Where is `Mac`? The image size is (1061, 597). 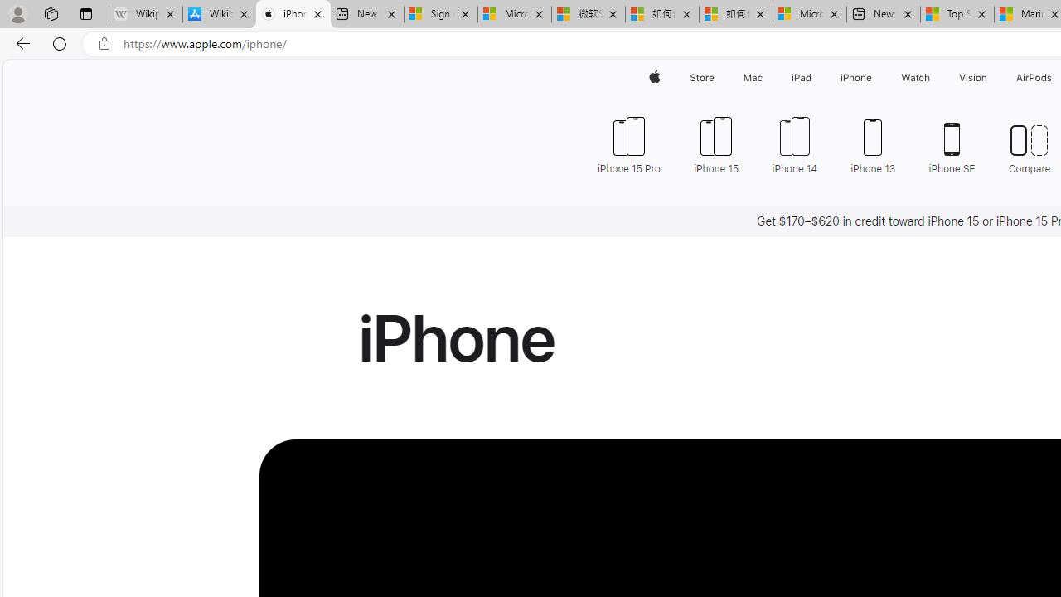 Mac is located at coordinates (753, 78).